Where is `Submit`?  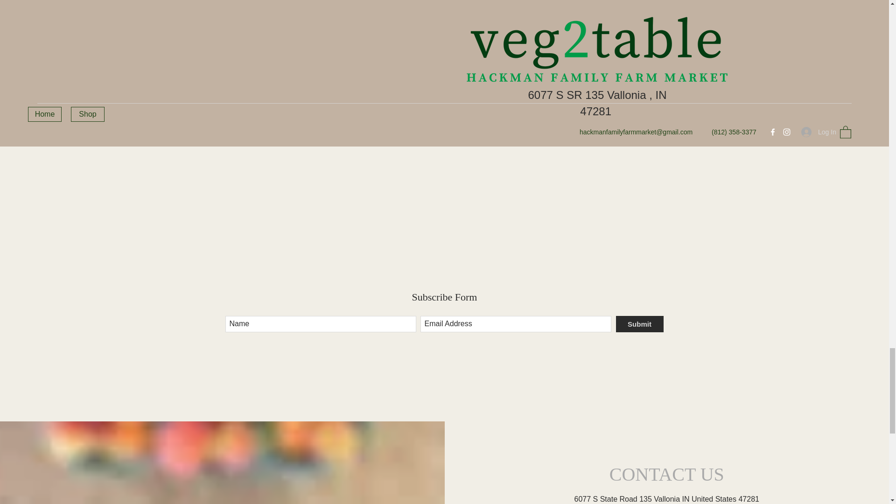
Submit is located at coordinates (640, 324).